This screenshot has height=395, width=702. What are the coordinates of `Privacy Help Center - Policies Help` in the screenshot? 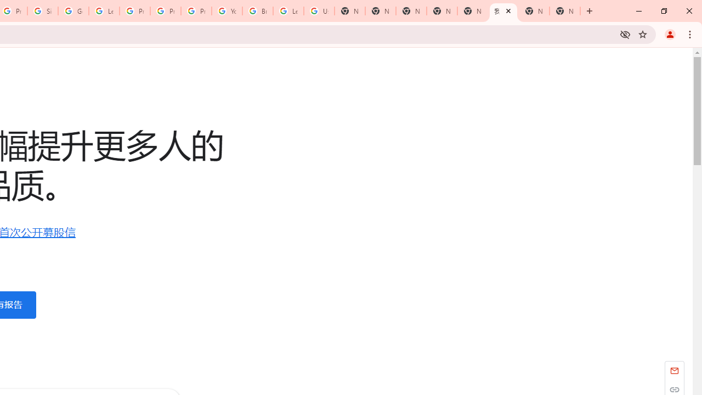 It's located at (166, 11).